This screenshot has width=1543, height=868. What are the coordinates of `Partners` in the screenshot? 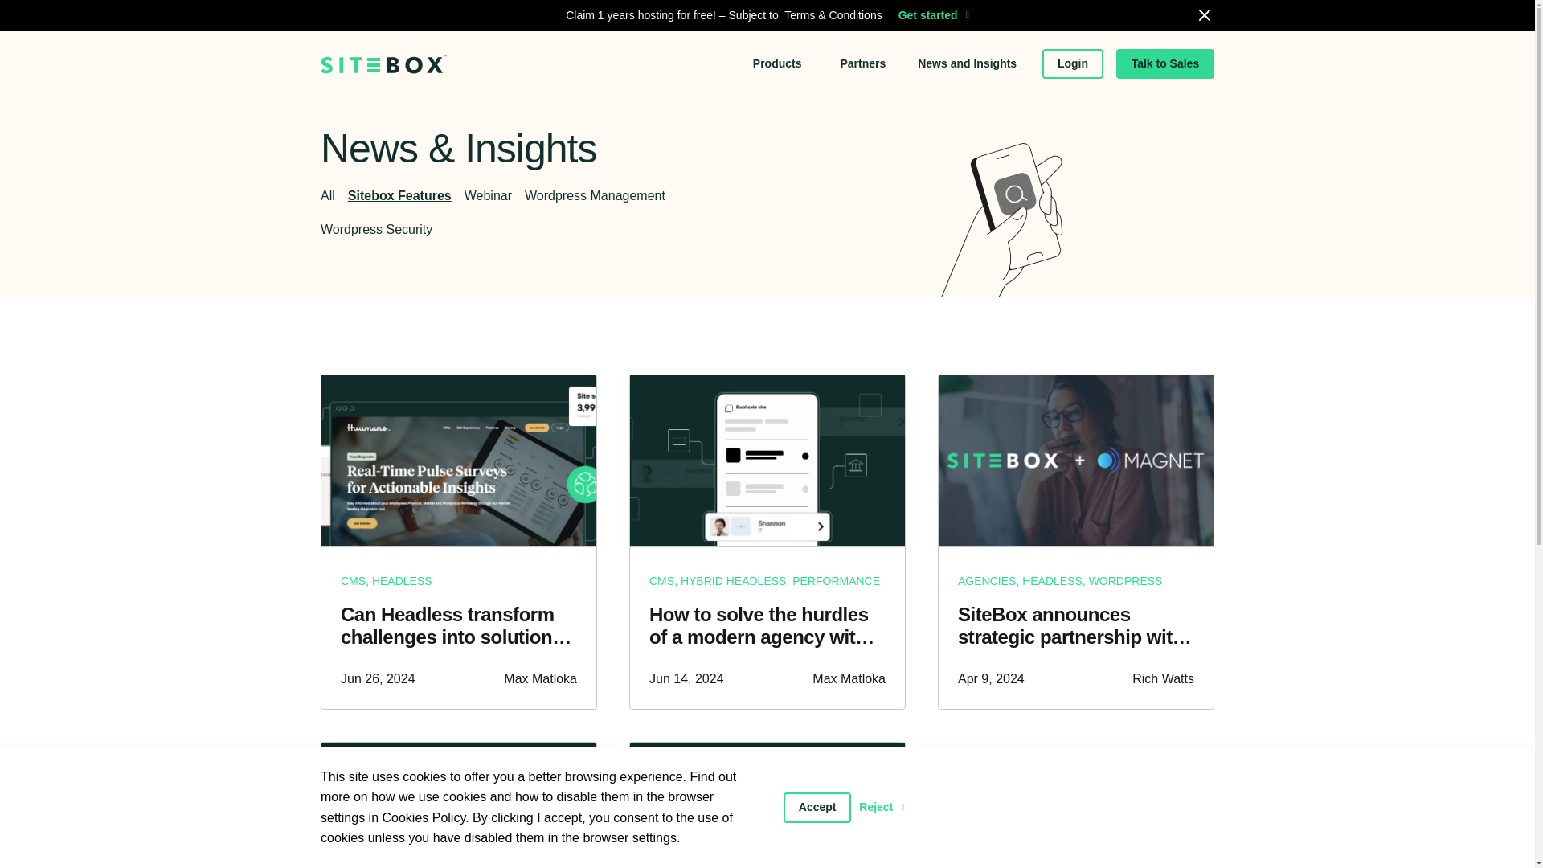 It's located at (862, 50).